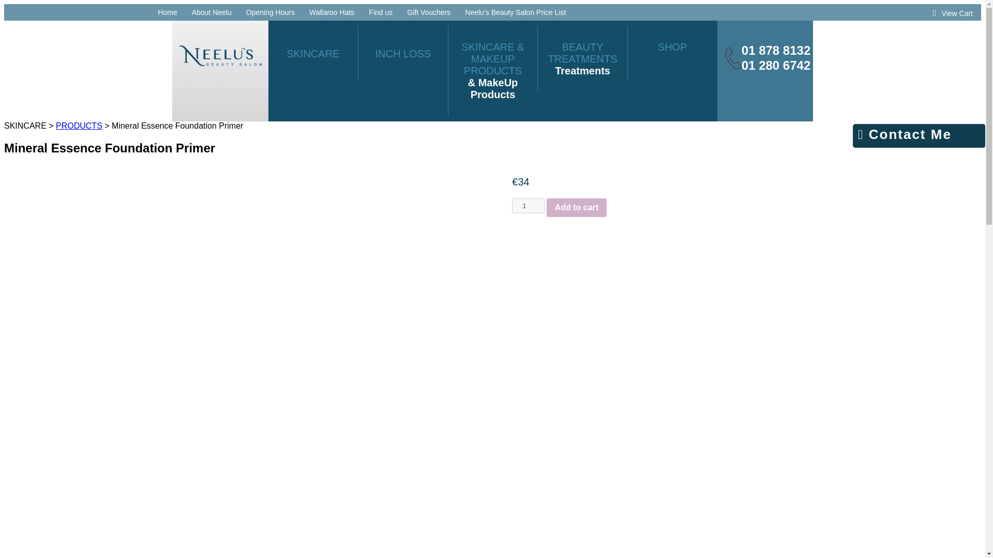 This screenshot has height=558, width=993. I want to click on Opening Hours, so click(380, 12).